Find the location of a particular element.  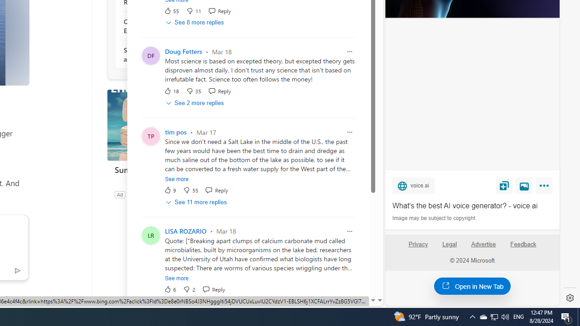

voice.ai is located at coordinates (413, 185).